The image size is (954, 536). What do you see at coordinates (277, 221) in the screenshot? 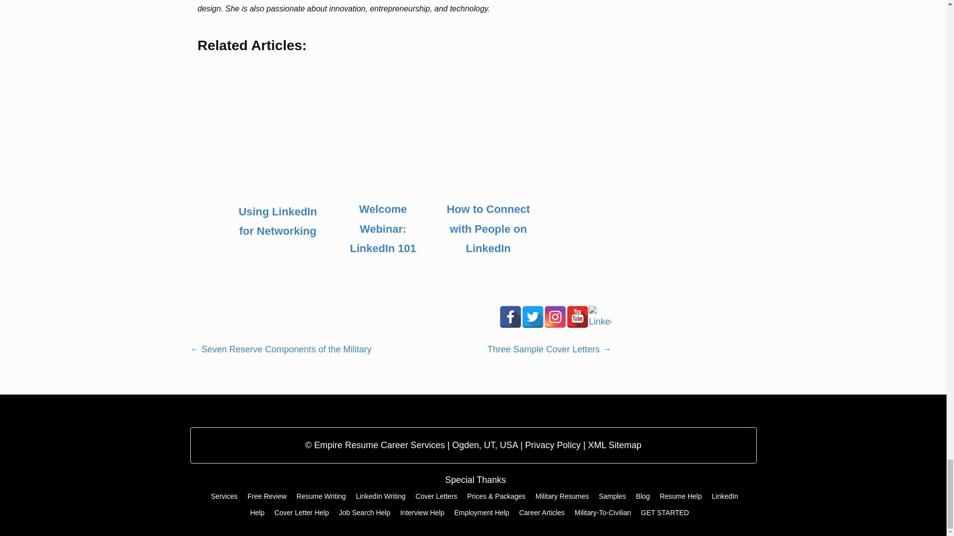
I see `Using LinkedIn for Networking` at bounding box center [277, 221].